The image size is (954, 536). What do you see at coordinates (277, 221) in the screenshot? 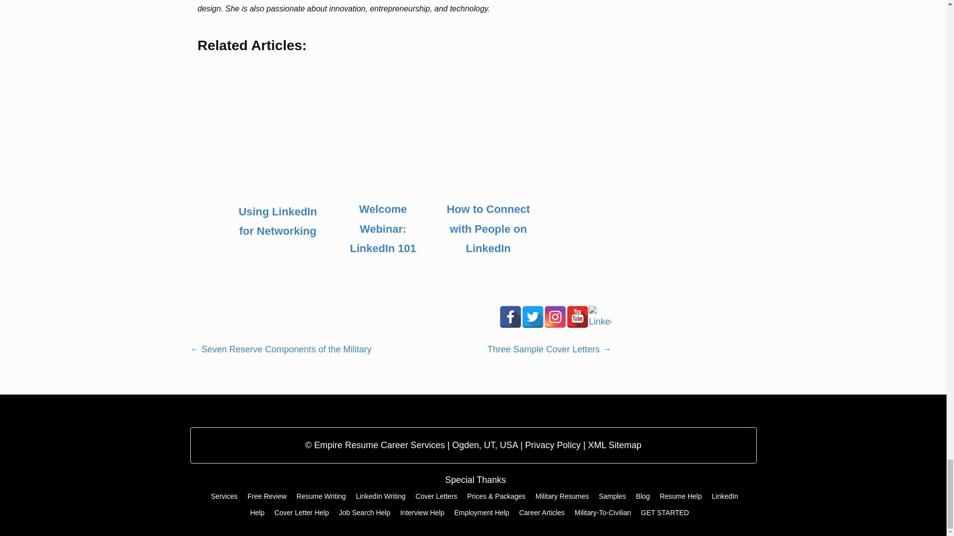
I see `Using LinkedIn for Networking` at bounding box center [277, 221].